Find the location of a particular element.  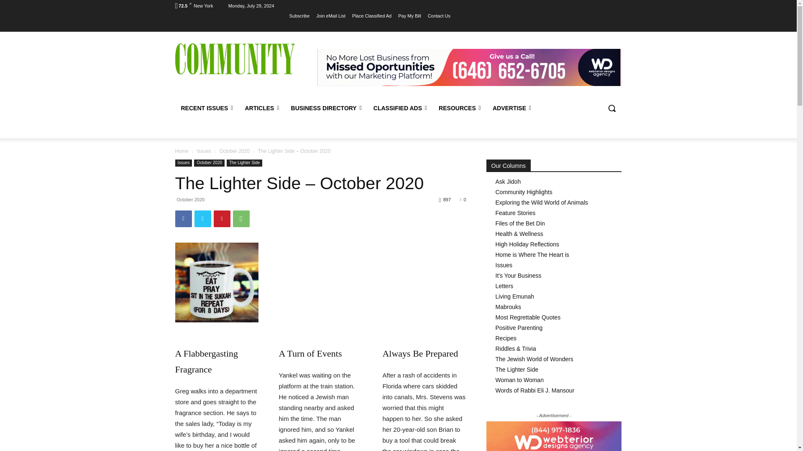

View all posts in Issues is located at coordinates (204, 151).